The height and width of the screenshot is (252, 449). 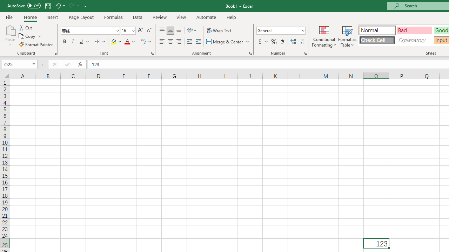 I want to click on Format Cell Alignment, so click(x=250, y=53).